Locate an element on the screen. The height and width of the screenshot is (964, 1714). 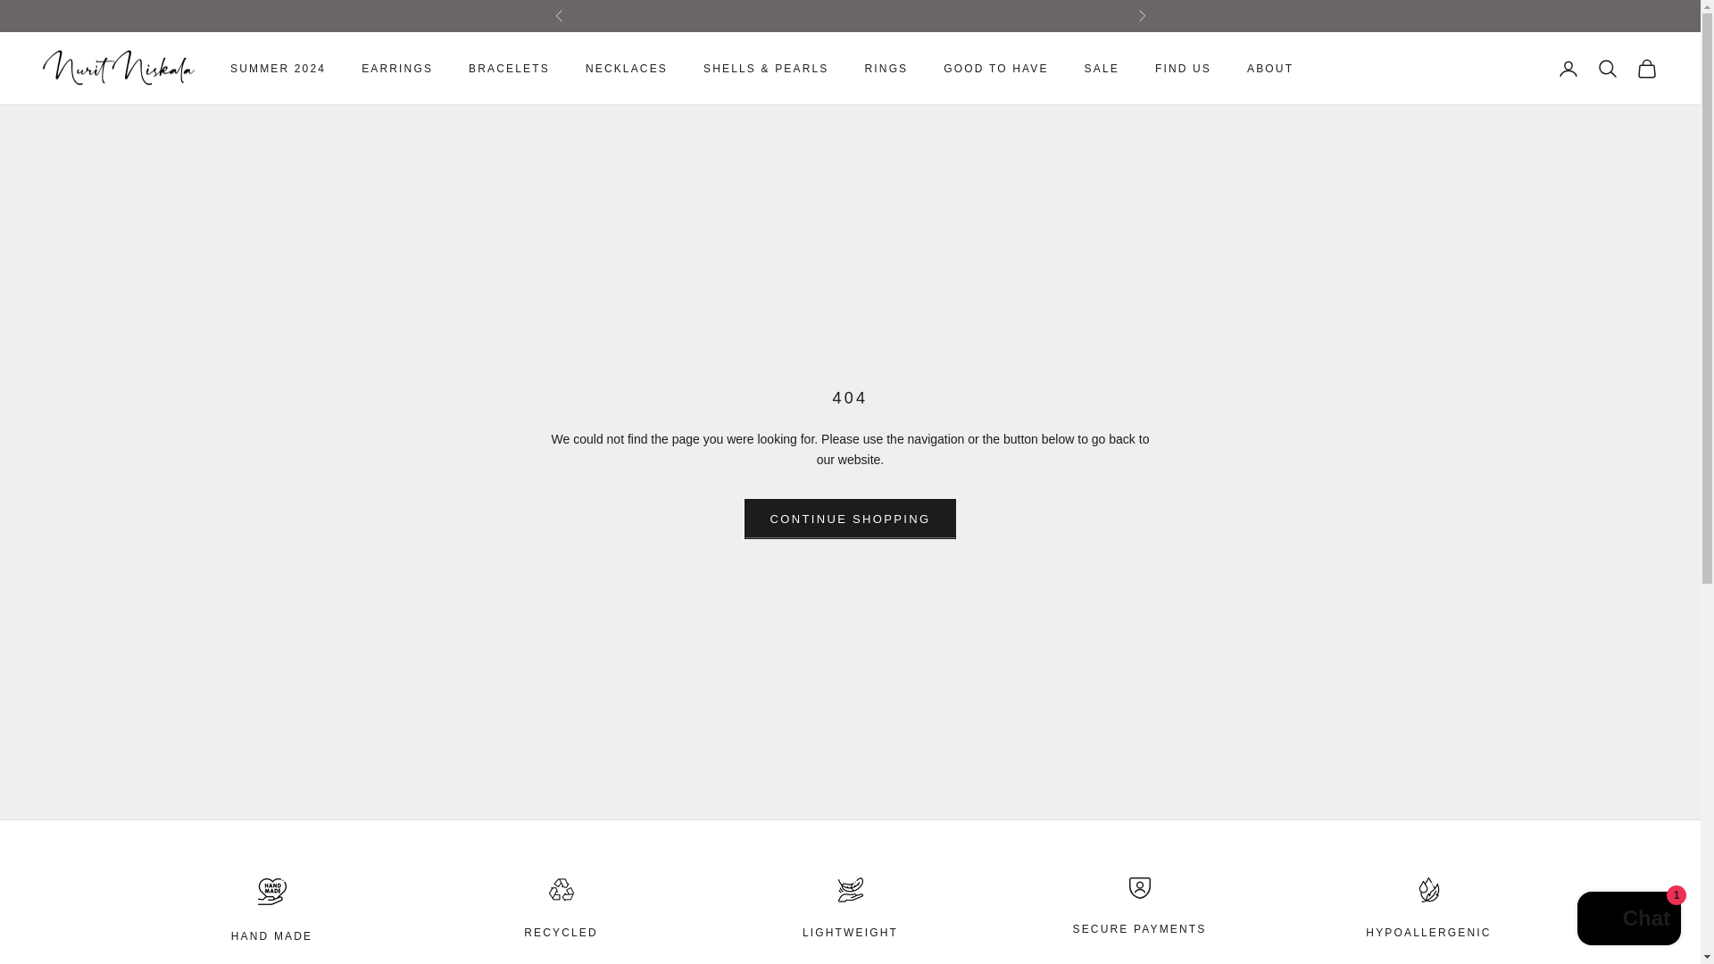
Open account page is located at coordinates (1568, 68).